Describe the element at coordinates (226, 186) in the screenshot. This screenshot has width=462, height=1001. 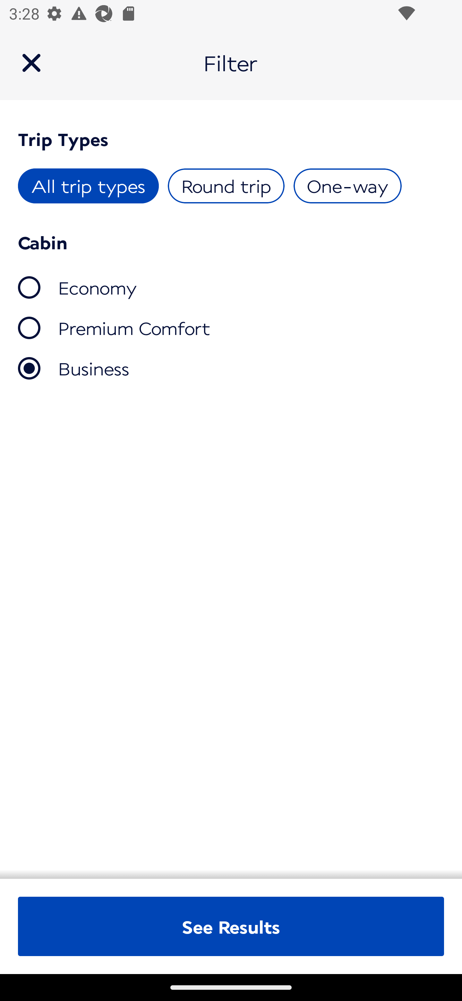
I see `Round trip` at that location.